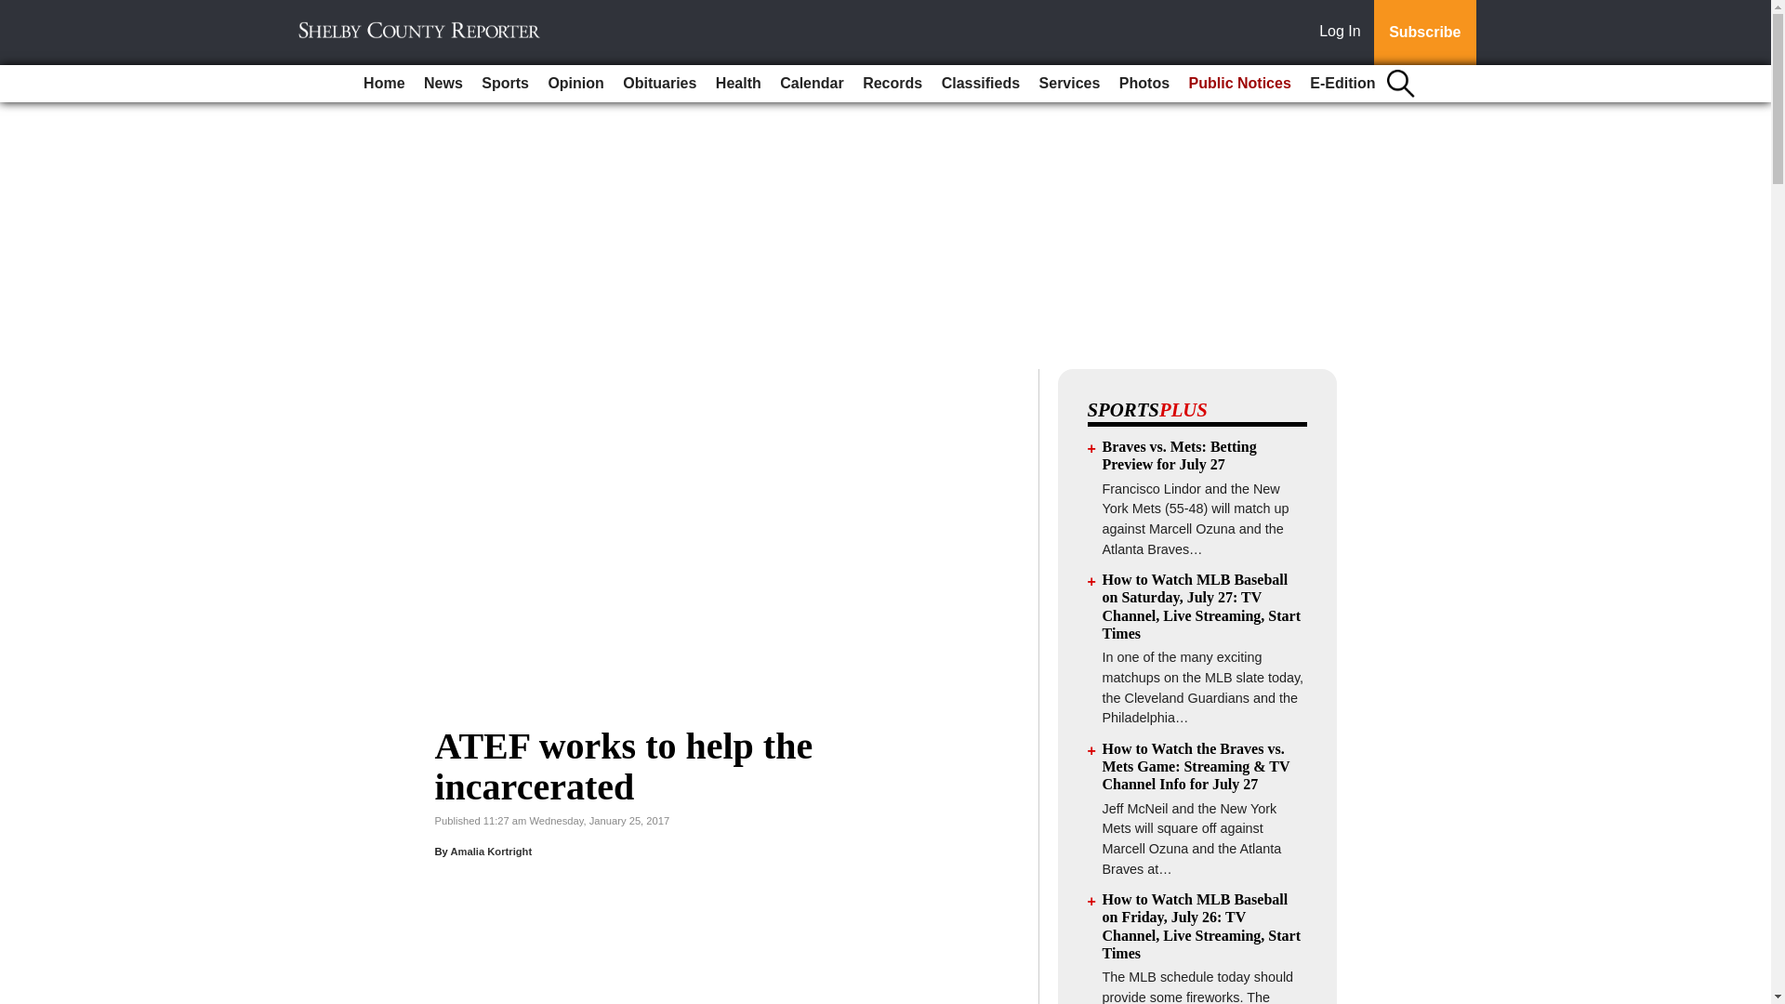  Describe the element at coordinates (980, 84) in the screenshot. I see `Classifieds` at that location.